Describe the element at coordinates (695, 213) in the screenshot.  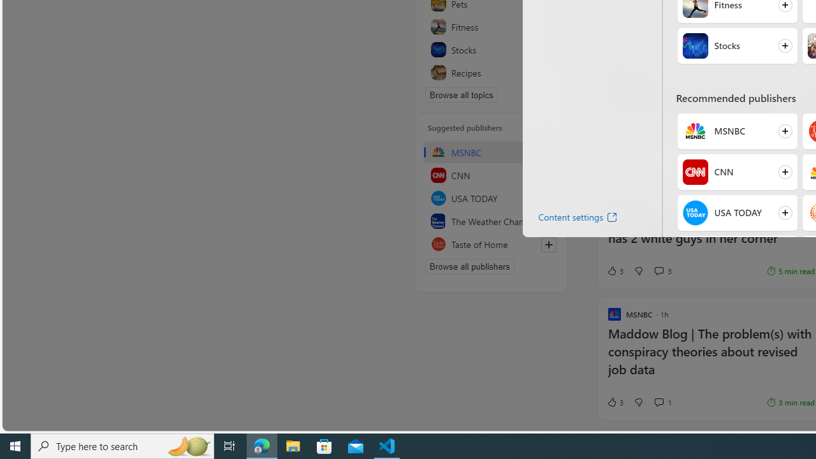
I see `USA TODAY` at that location.